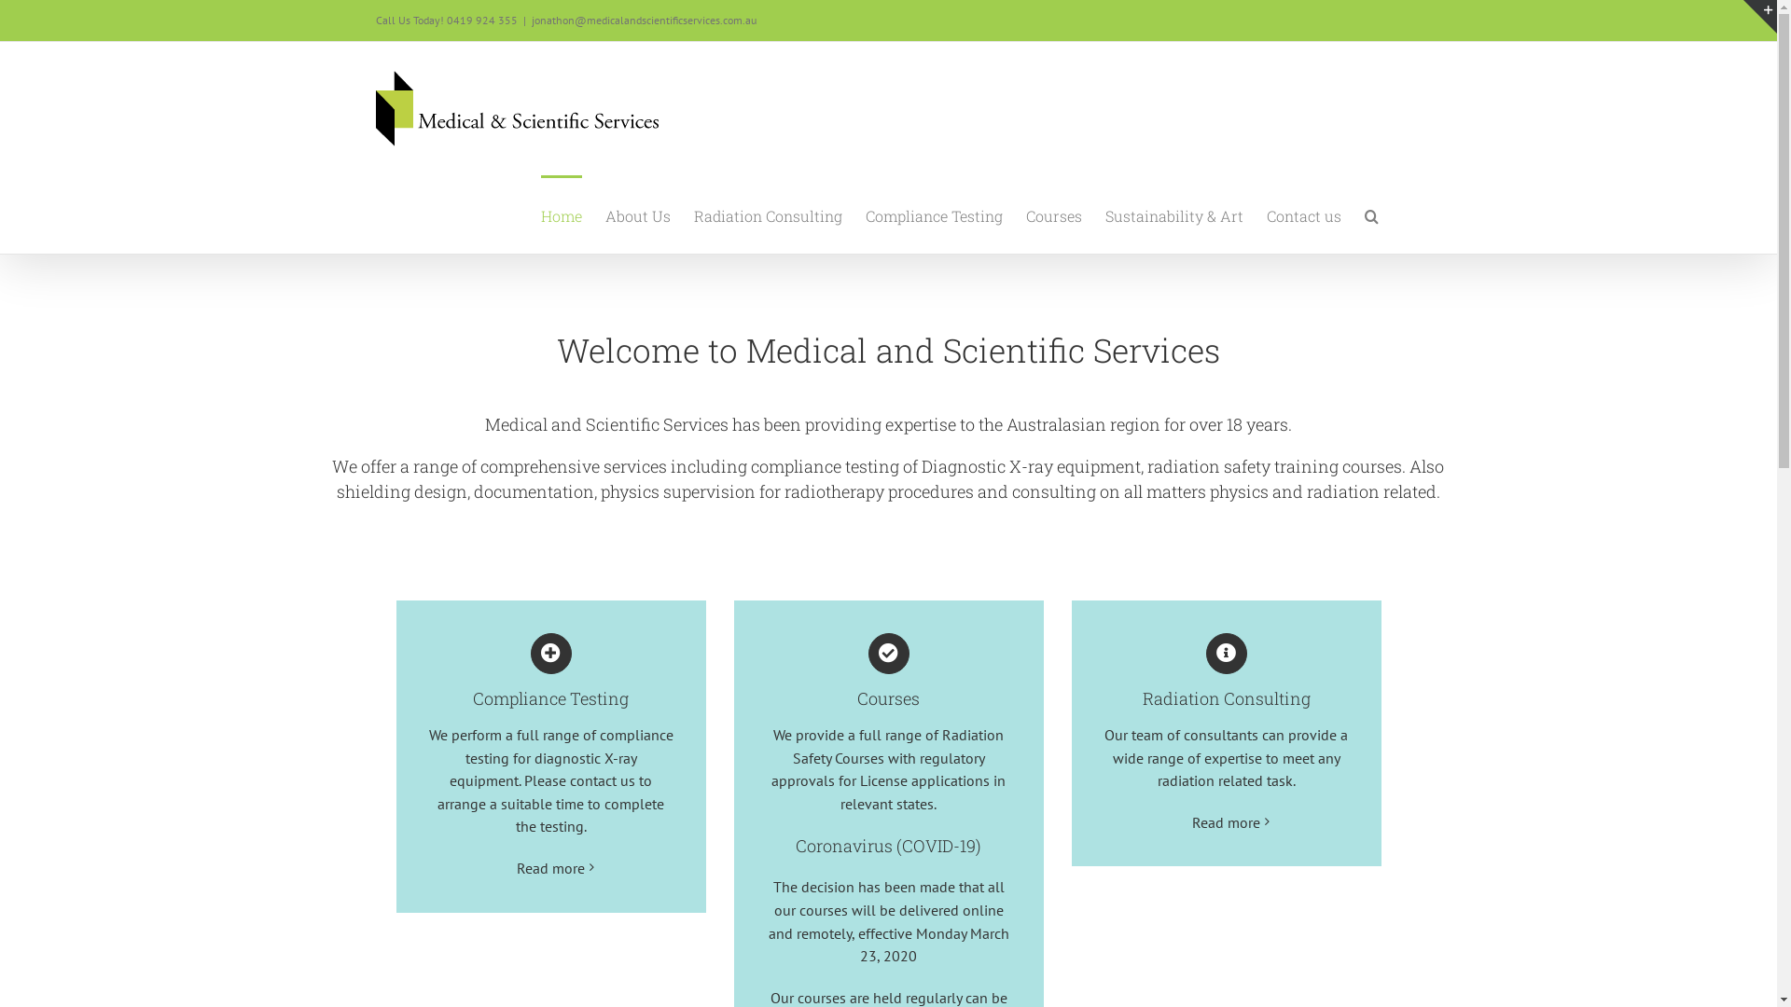  Describe the element at coordinates (769, 214) in the screenshot. I see `Radiation Consulting` at that location.